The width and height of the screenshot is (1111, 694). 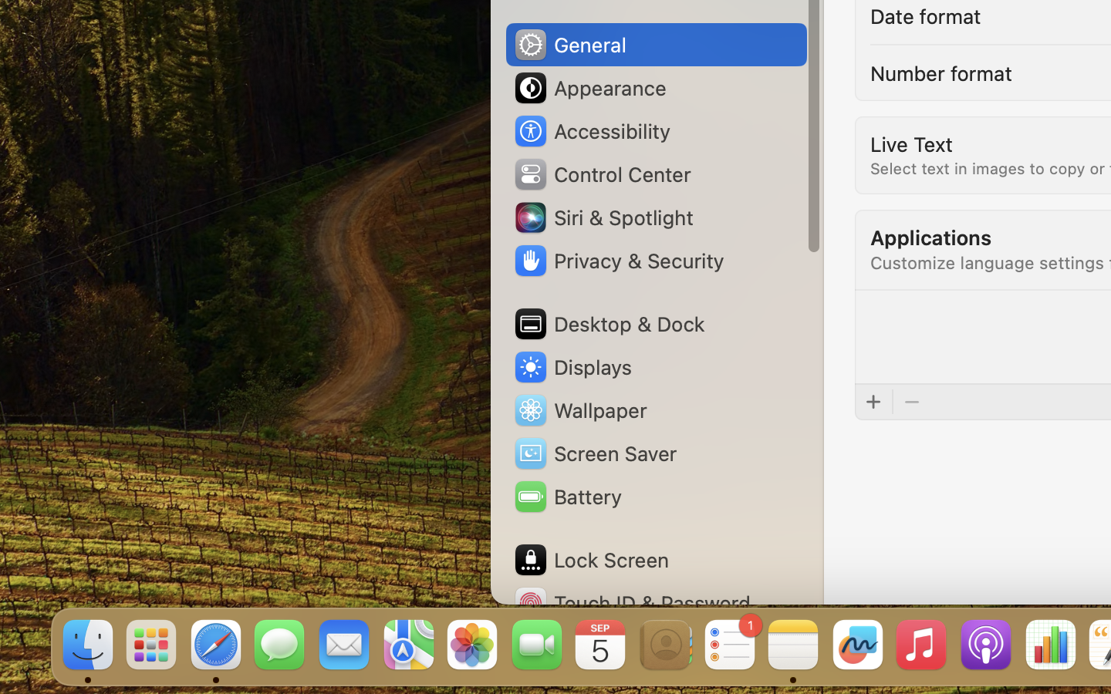 What do you see at coordinates (603, 217) in the screenshot?
I see `Siri & Spotlight` at bounding box center [603, 217].